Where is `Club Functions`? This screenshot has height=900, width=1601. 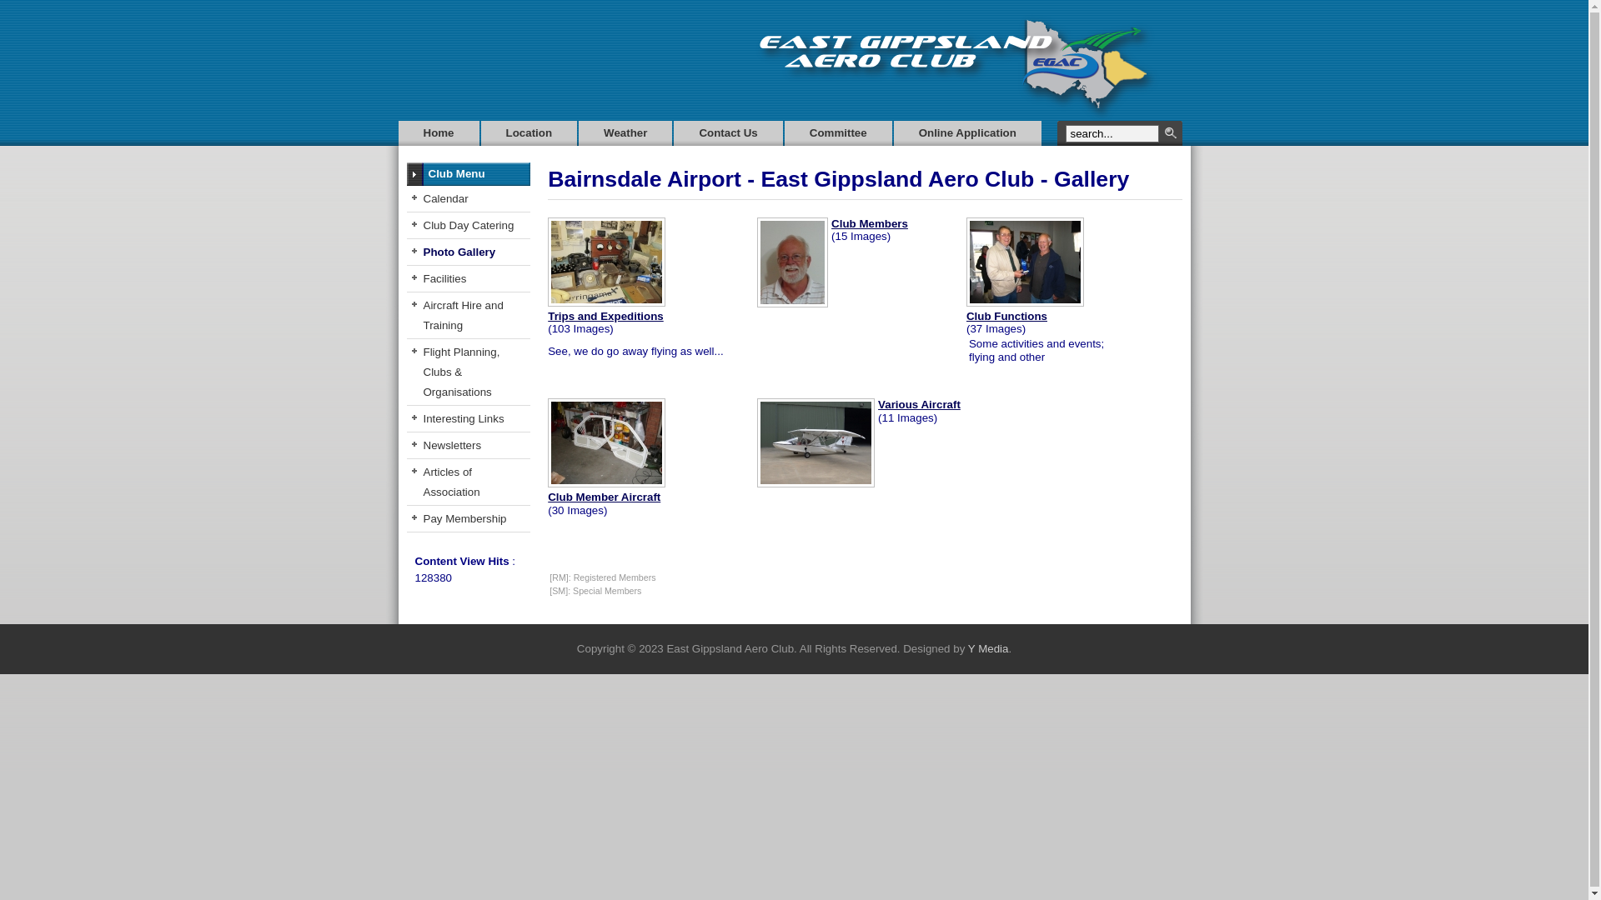
Club Functions is located at coordinates (1007, 317).